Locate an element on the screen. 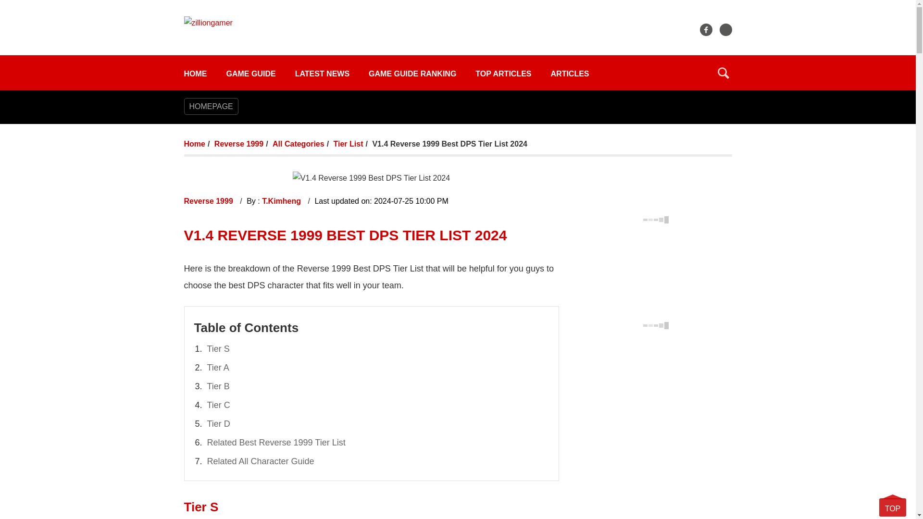 This screenshot has width=923, height=519. zilliongamer is located at coordinates (208, 22).